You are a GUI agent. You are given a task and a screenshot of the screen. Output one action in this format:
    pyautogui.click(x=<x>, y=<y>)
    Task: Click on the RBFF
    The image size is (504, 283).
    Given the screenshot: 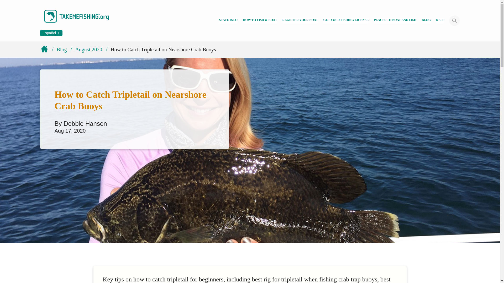 What is the action you would take?
    pyautogui.click(x=440, y=20)
    